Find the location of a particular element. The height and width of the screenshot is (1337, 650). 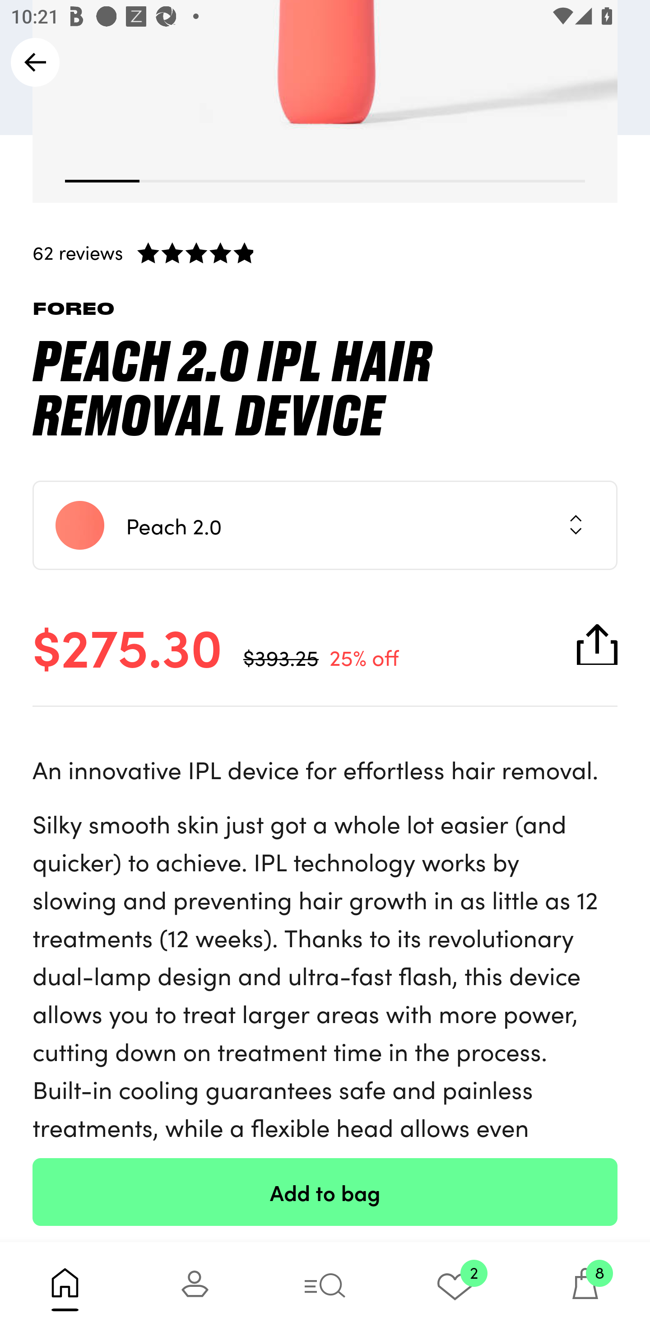

Peach 2.0  is located at coordinates (325, 524).